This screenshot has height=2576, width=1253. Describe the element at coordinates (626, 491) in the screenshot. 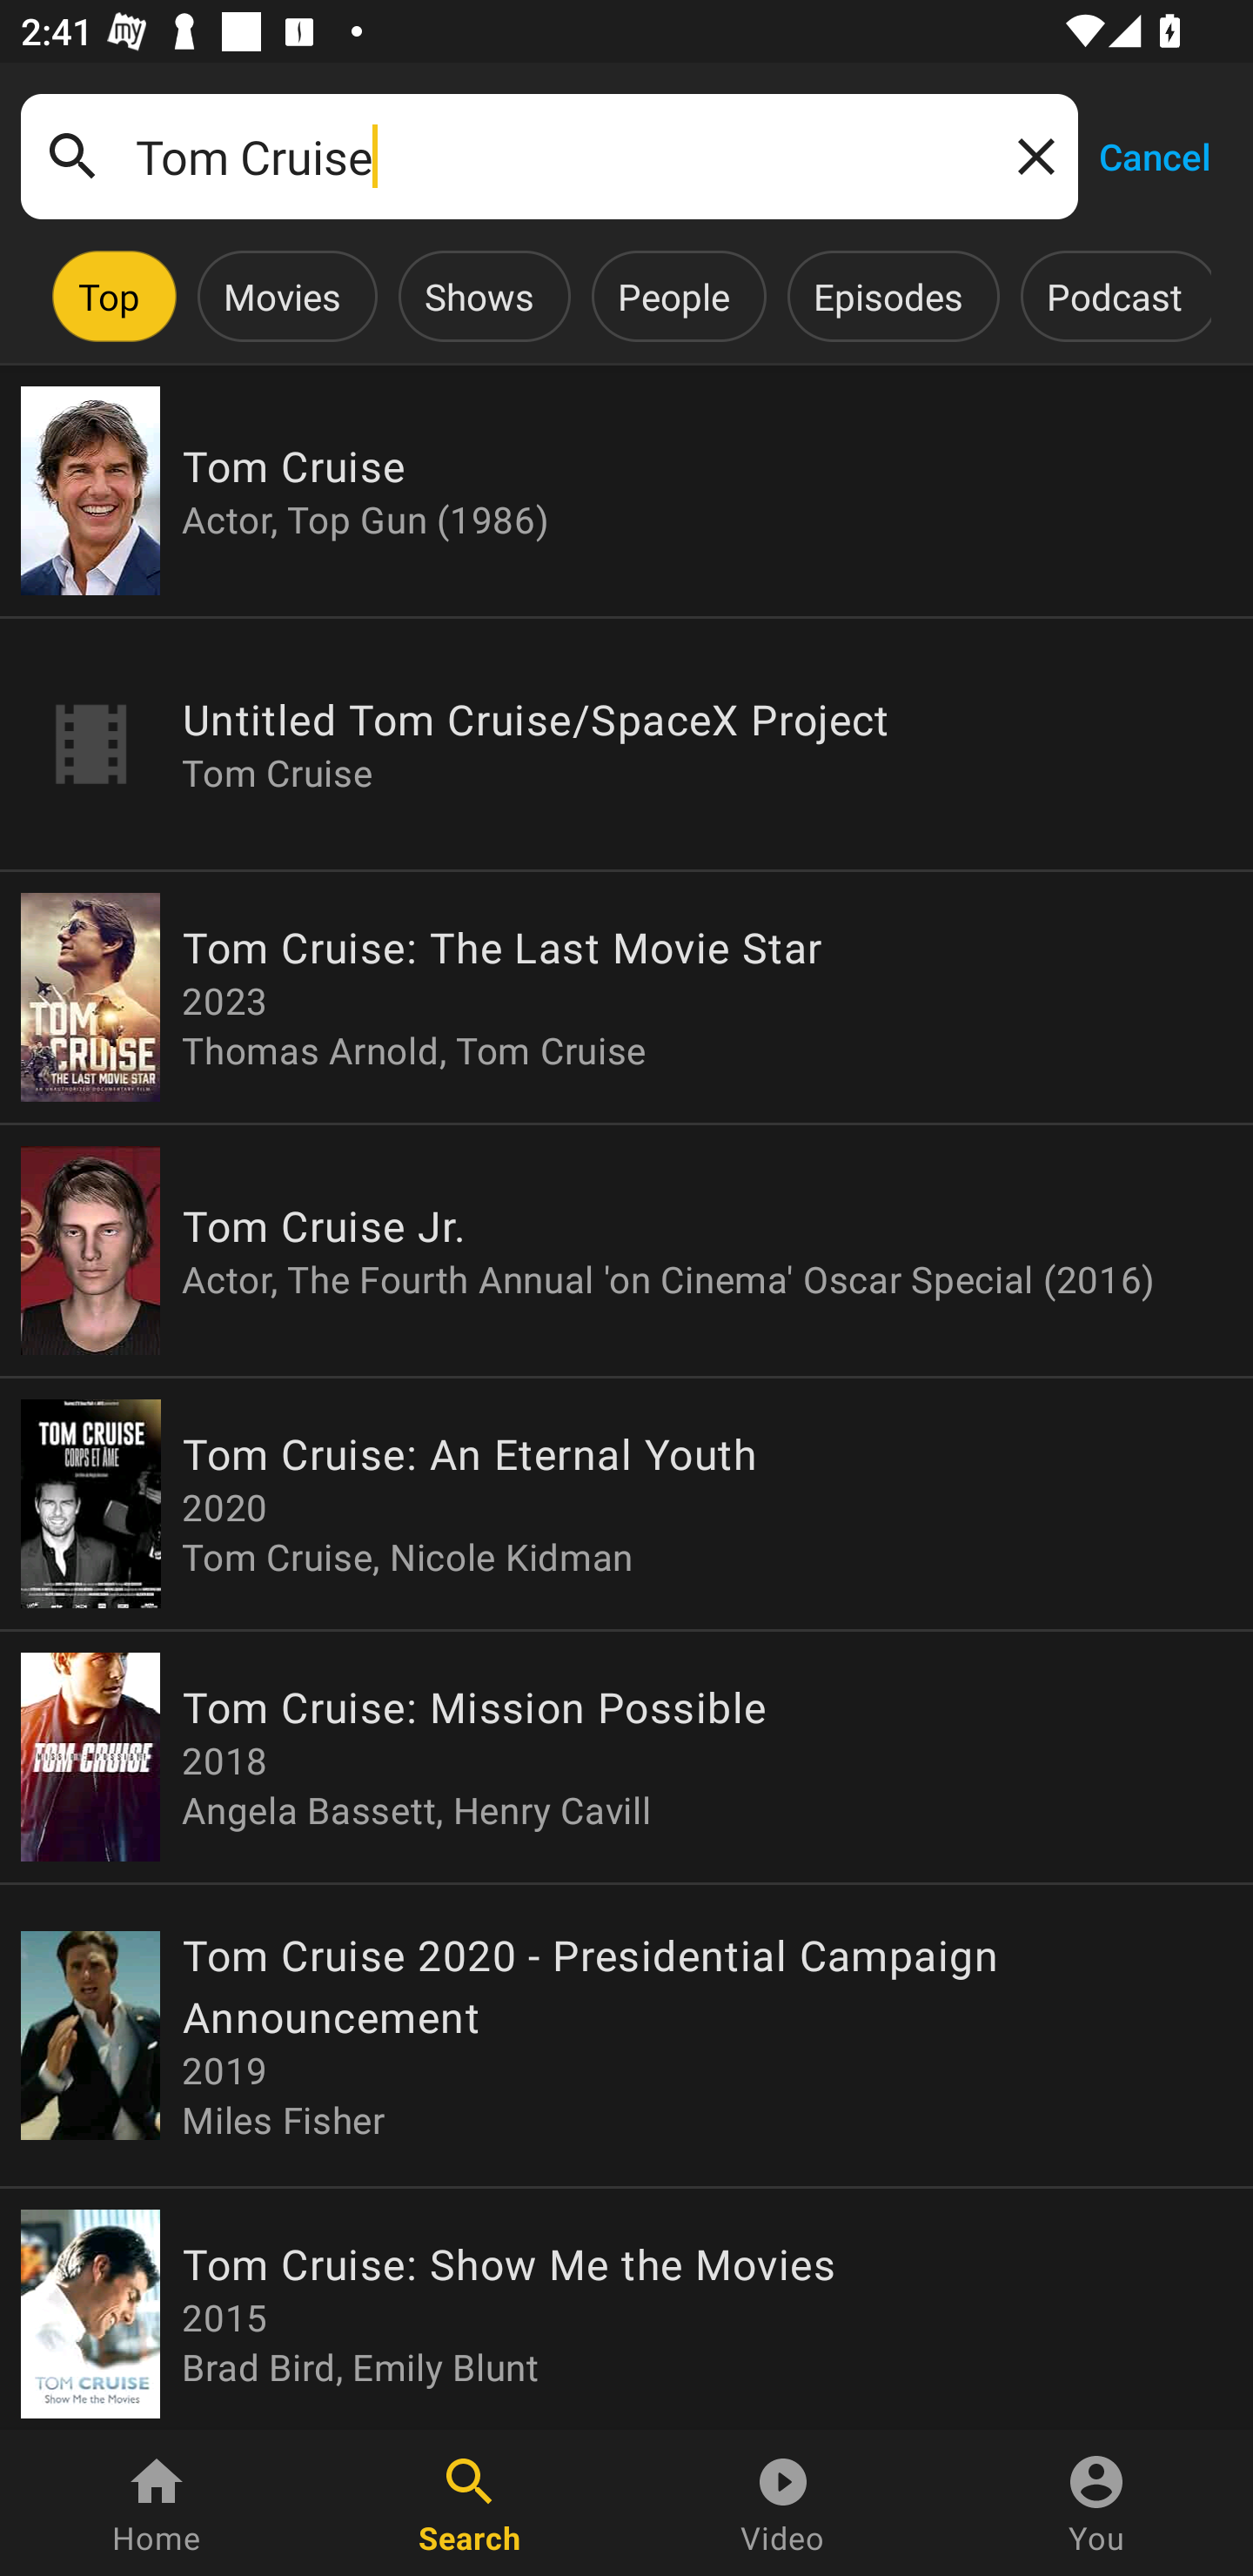

I see `Tom Cruise Actor, Top Gun (1986)` at that location.